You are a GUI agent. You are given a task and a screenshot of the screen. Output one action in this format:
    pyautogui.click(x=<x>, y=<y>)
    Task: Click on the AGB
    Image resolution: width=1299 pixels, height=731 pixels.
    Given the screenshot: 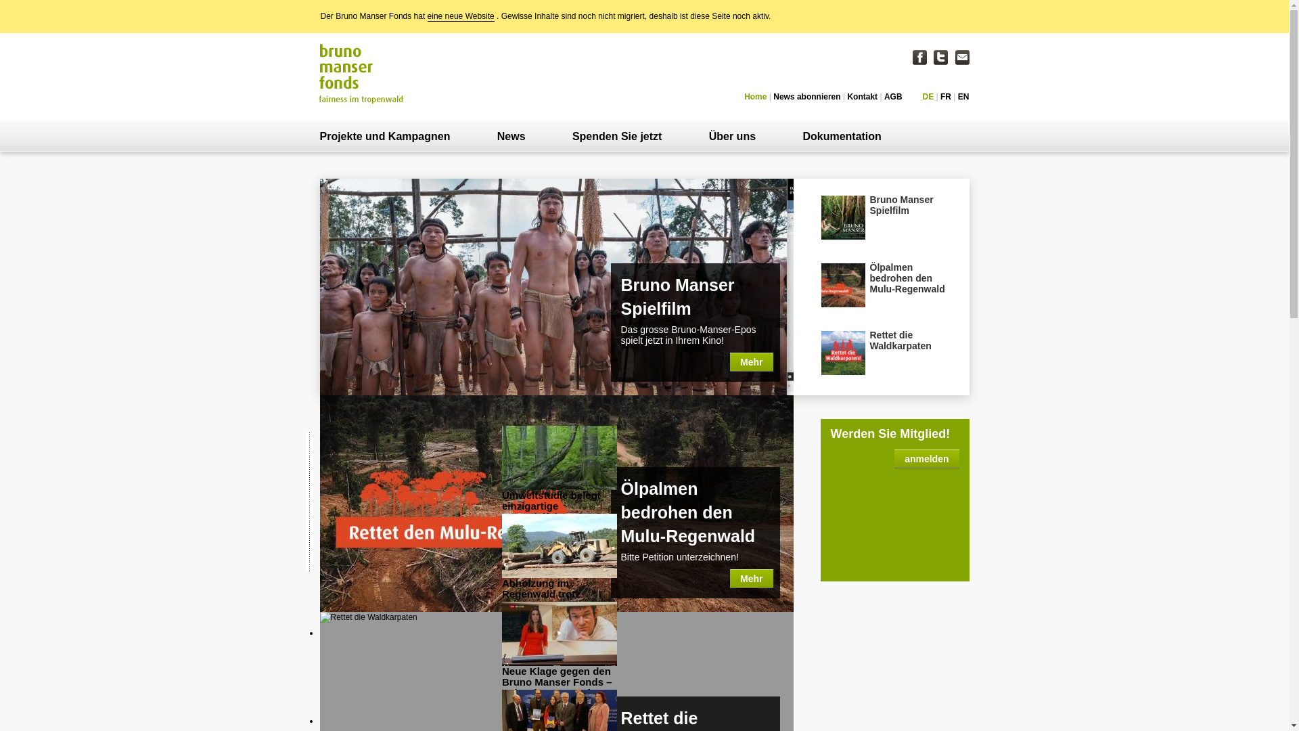 What is the action you would take?
    pyautogui.click(x=893, y=97)
    